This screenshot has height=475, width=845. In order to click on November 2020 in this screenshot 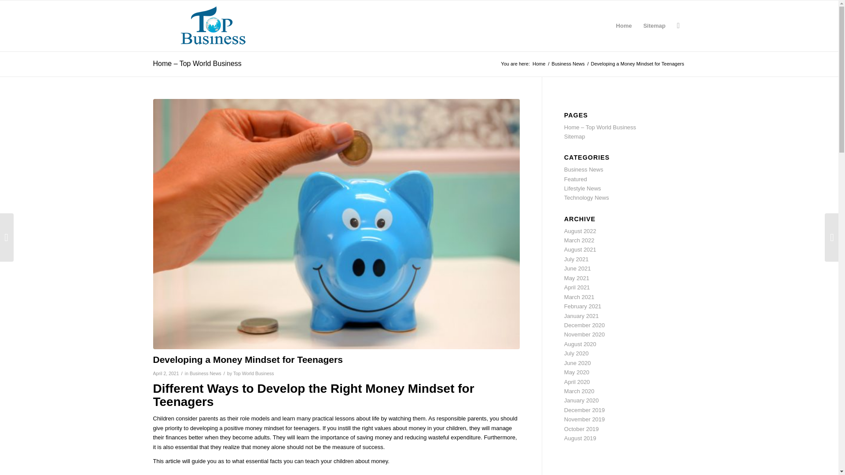, I will do `click(584, 334)`.